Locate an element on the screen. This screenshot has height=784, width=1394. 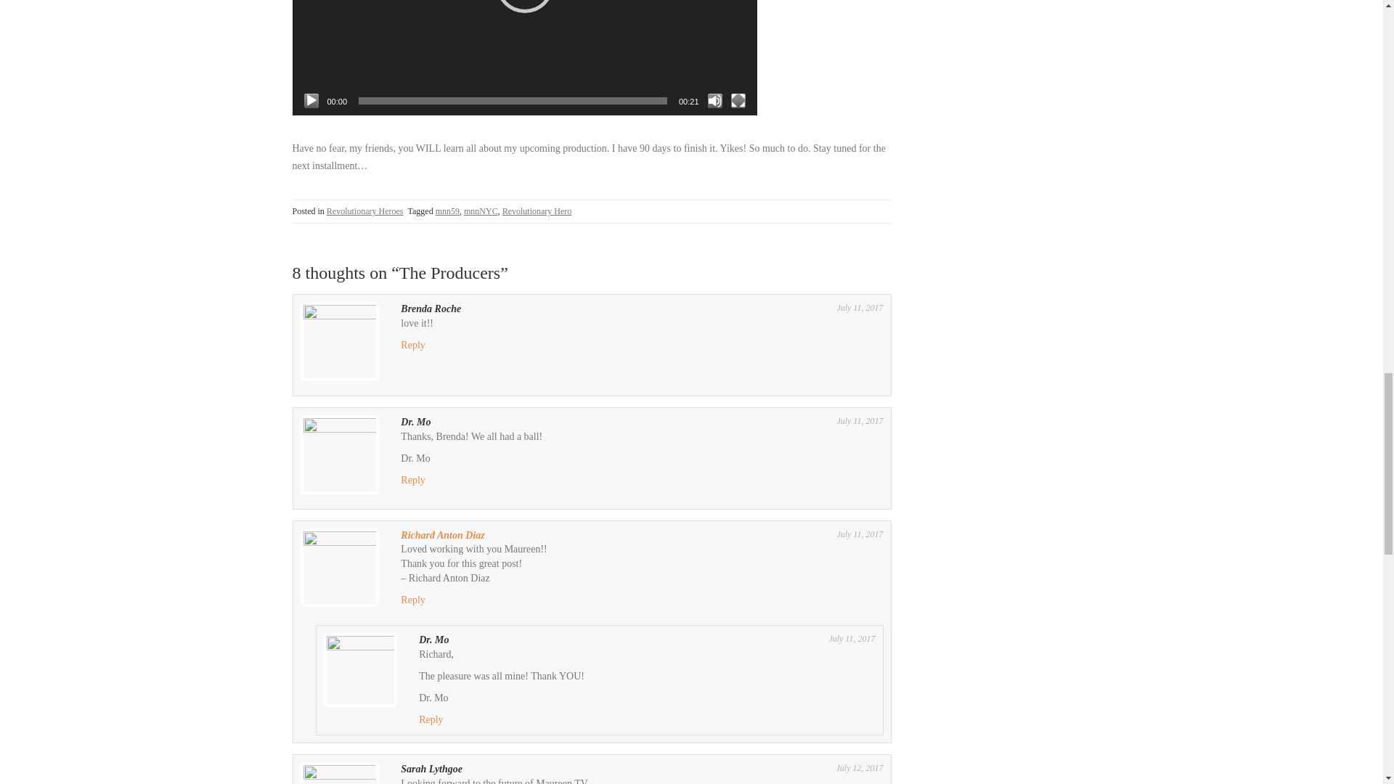
Revolutionary Heroes is located at coordinates (364, 211).